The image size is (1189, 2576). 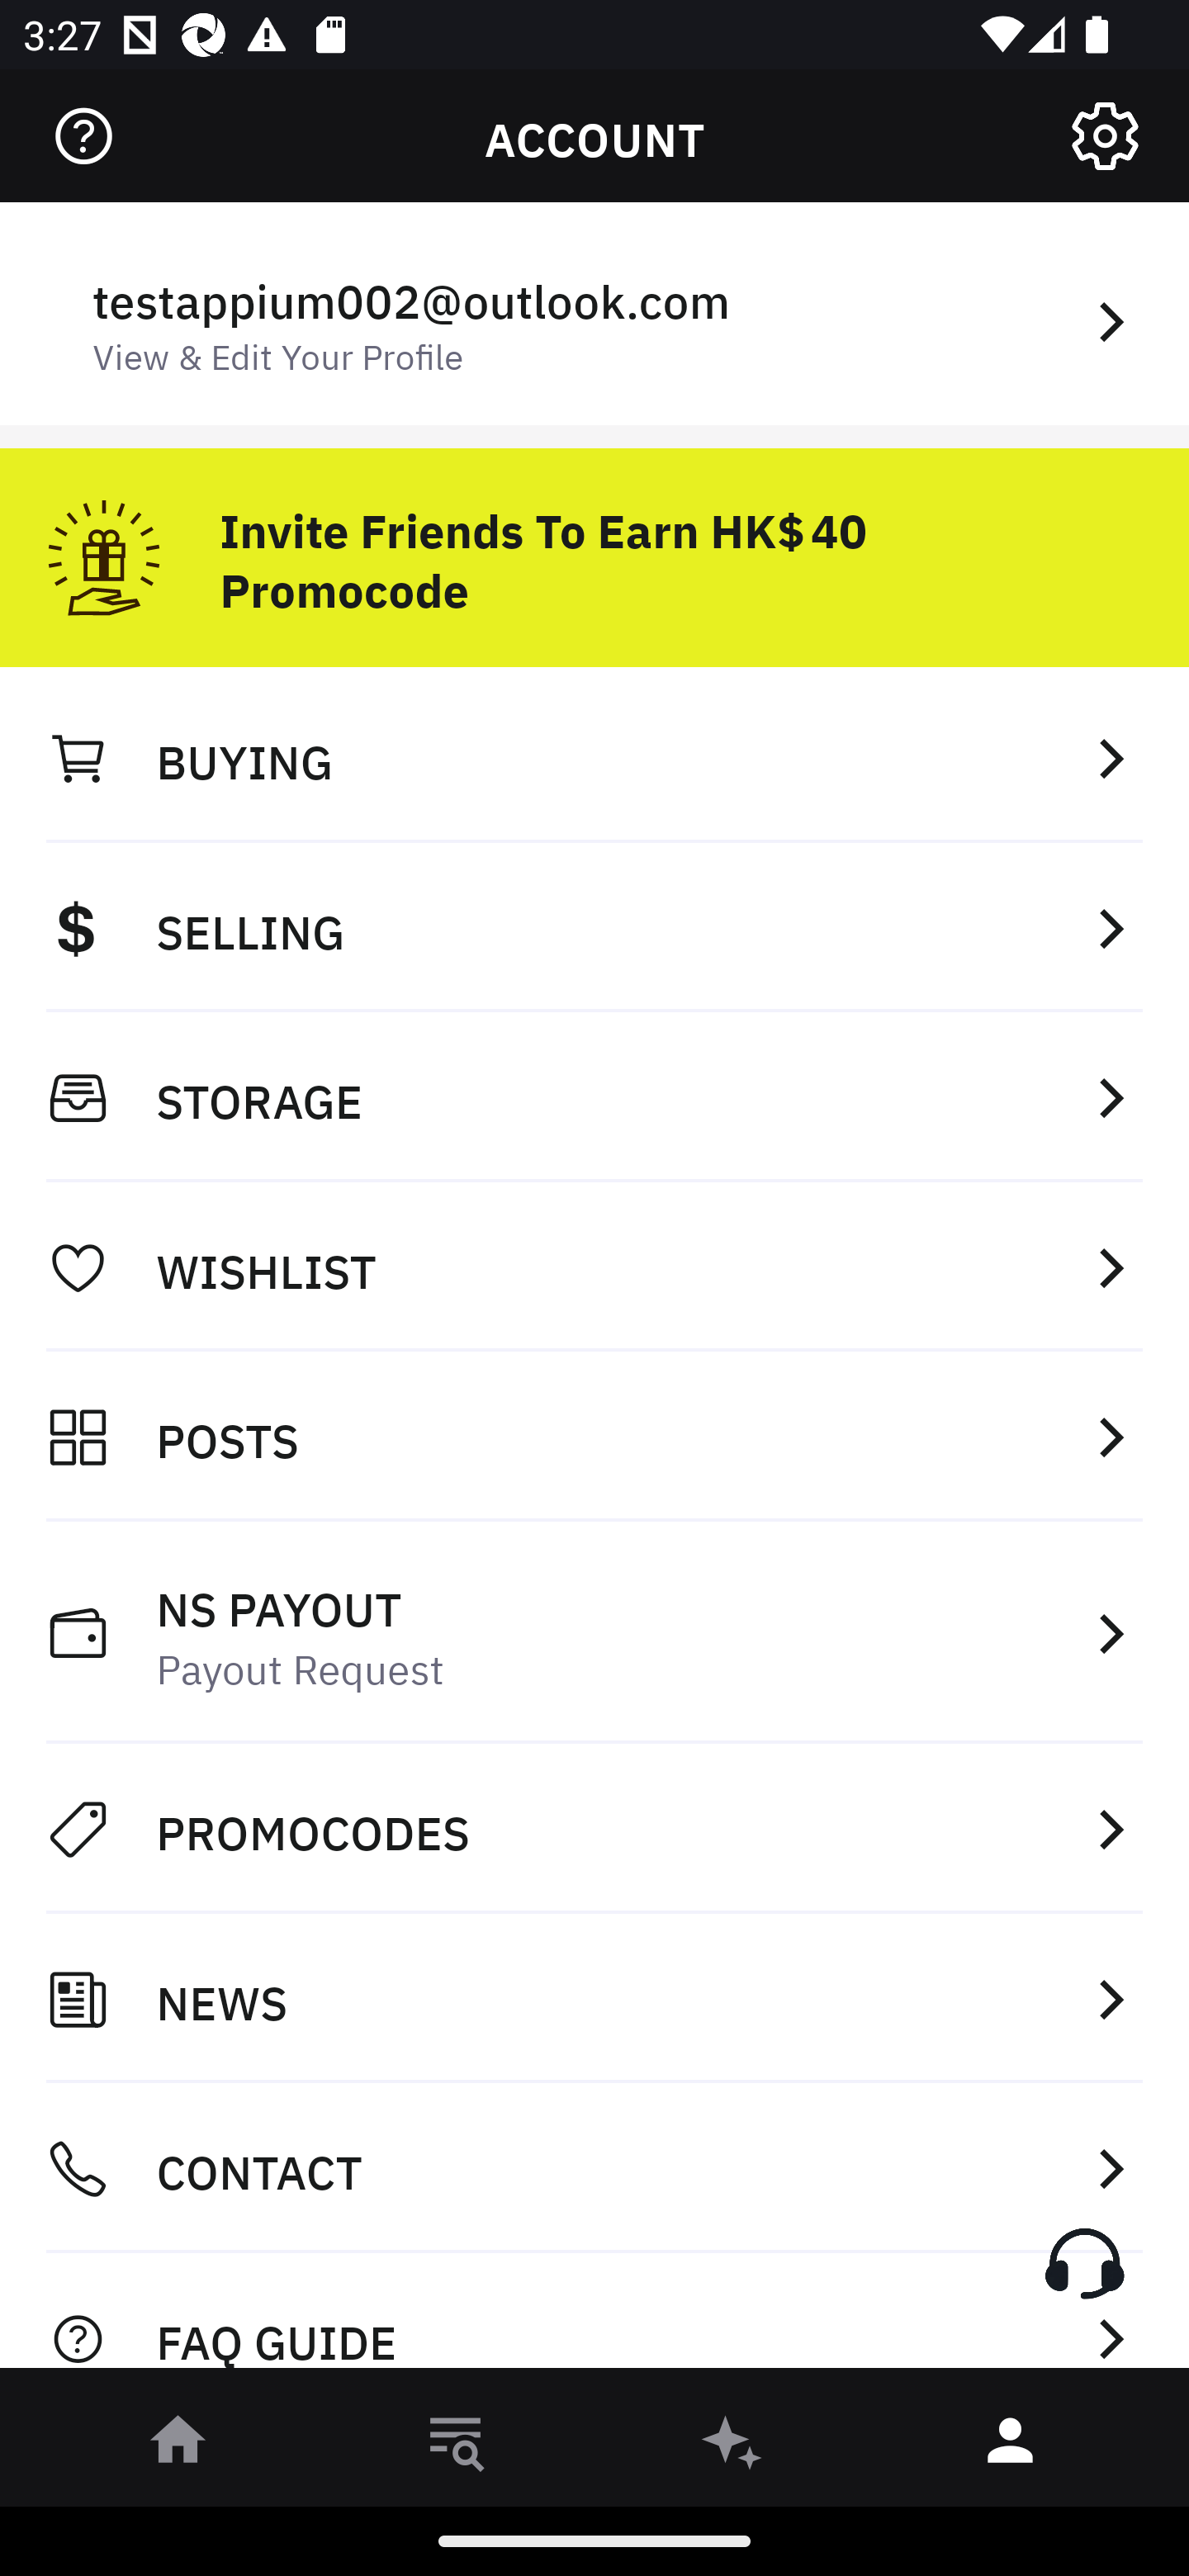 I want to click on  0 NS PAYOUT Payout Request , so click(x=594, y=1633).